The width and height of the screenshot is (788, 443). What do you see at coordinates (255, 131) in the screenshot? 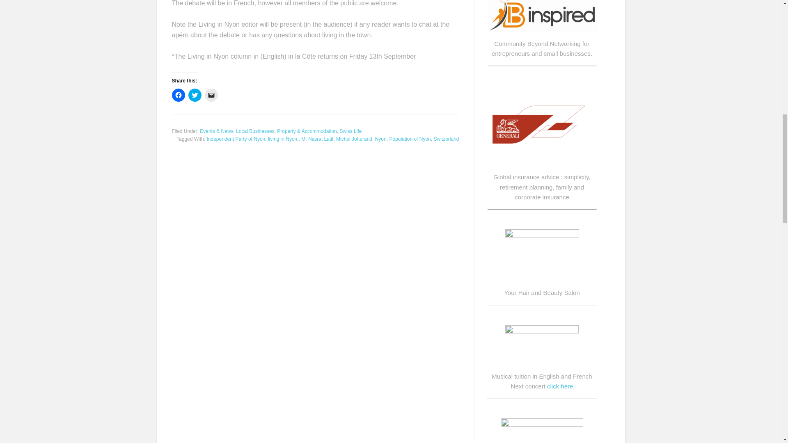
I see `Local Businesses` at bounding box center [255, 131].